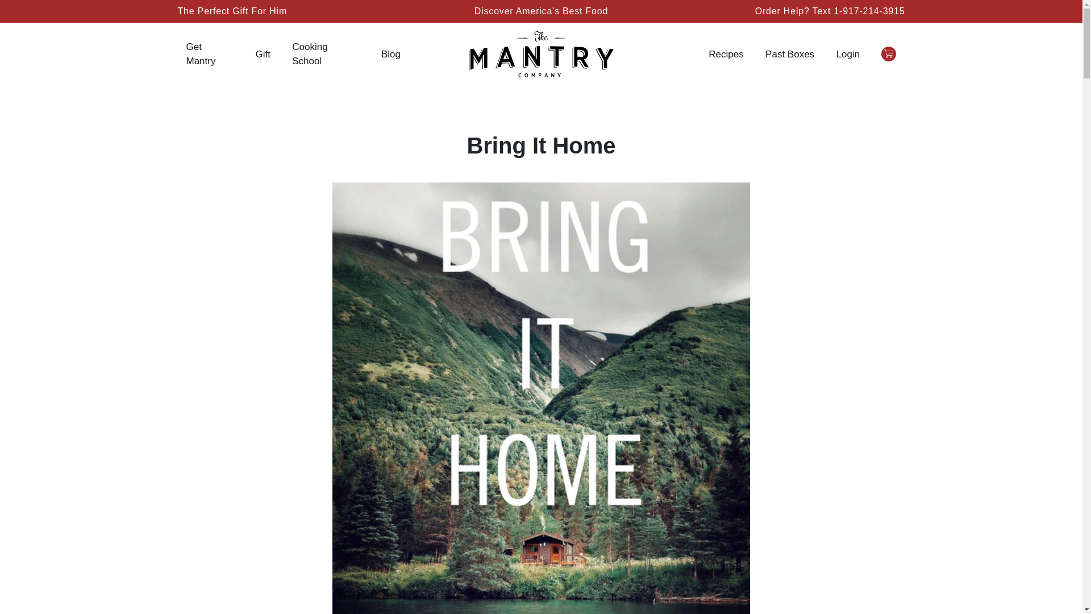 The width and height of the screenshot is (1091, 614). What do you see at coordinates (263, 55) in the screenshot?
I see `Gift` at bounding box center [263, 55].